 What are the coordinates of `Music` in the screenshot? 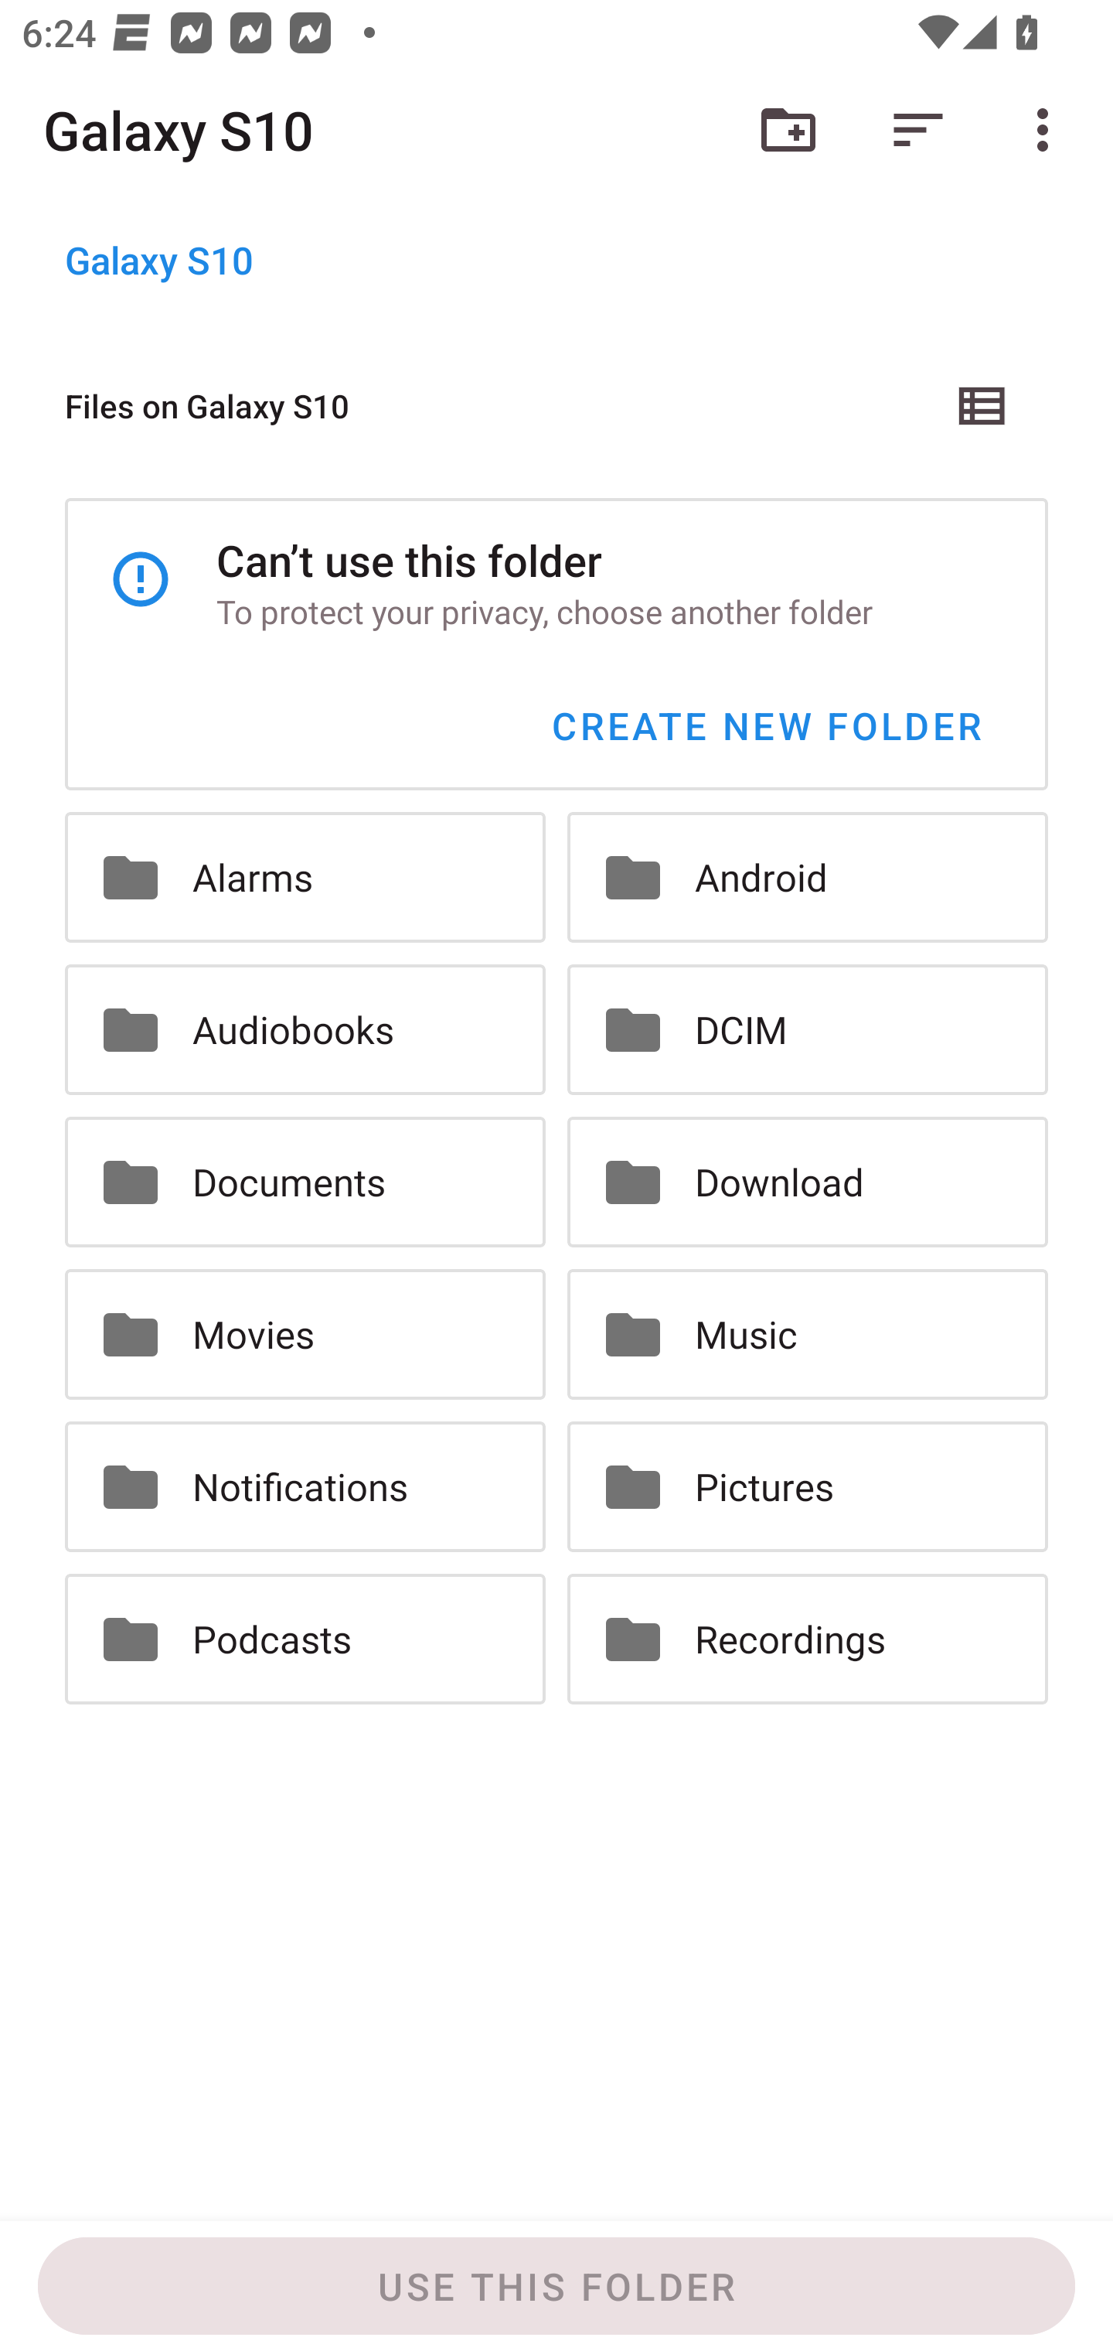 It's located at (808, 1333).